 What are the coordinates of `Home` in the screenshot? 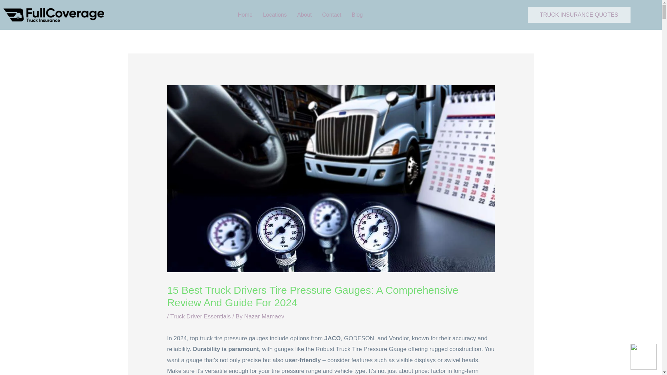 It's located at (245, 15).